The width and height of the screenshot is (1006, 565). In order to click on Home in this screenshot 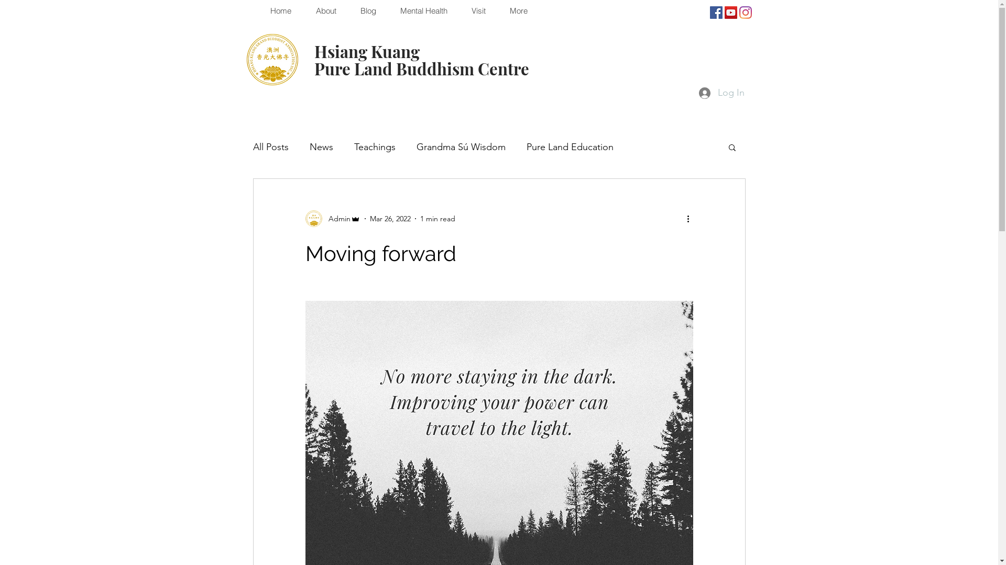, I will do `click(280, 11)`.